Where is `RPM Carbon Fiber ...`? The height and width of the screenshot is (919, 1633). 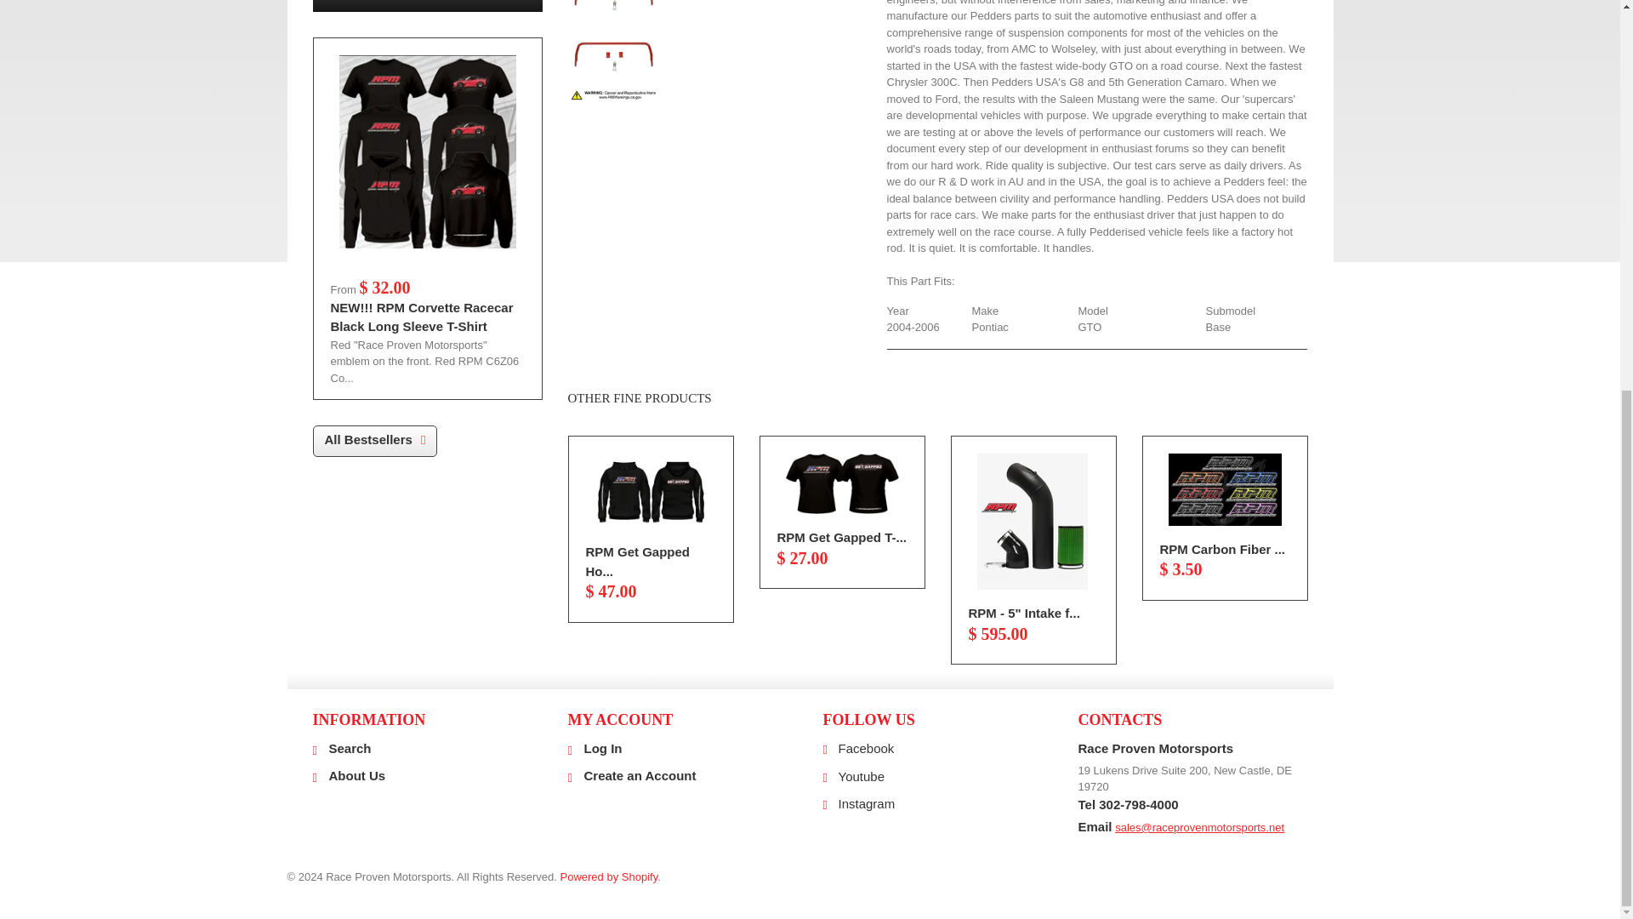
RPM Carbon Fiber ... is located at coordinates (1223, 550).